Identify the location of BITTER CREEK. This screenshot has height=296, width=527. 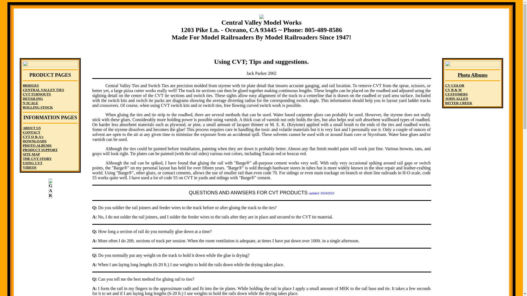
(459, 103).